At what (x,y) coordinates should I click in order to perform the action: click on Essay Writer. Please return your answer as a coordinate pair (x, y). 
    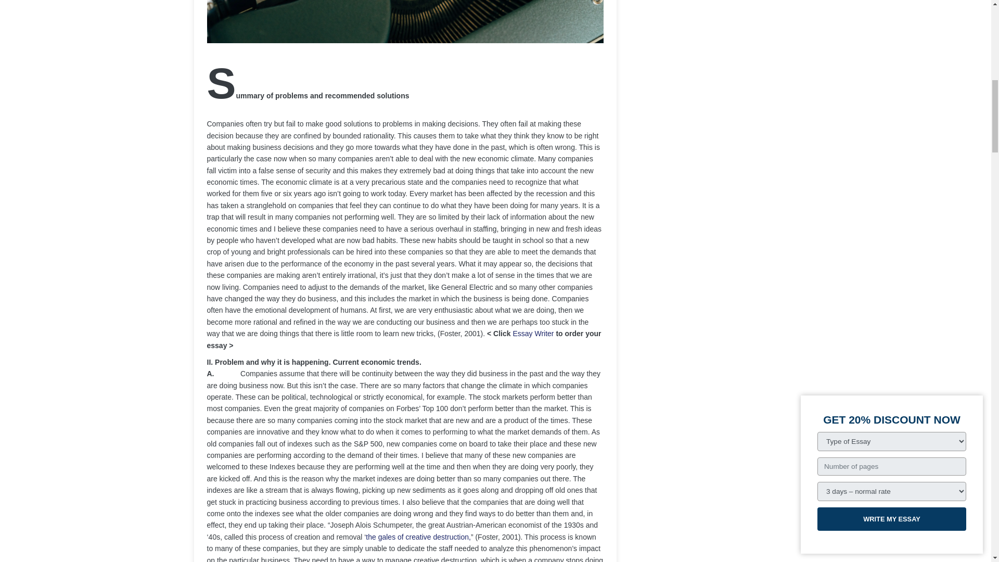
    Looking at the image, I should click on (533, 333).